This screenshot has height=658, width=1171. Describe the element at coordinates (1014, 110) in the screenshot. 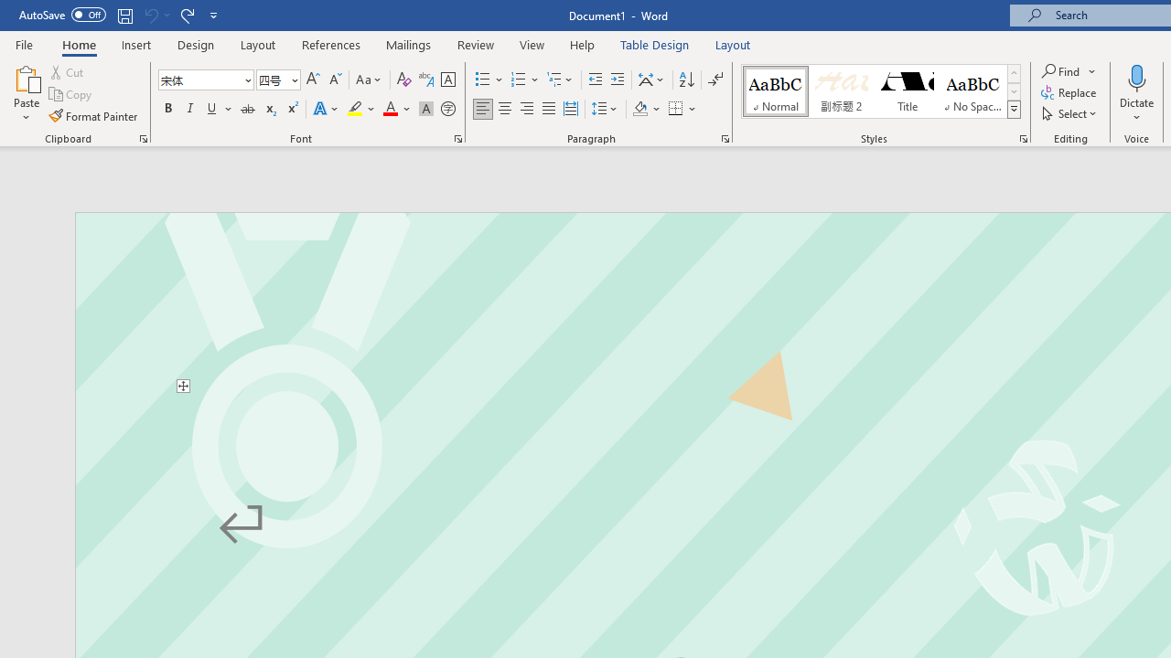

I see `Styles` at that location.